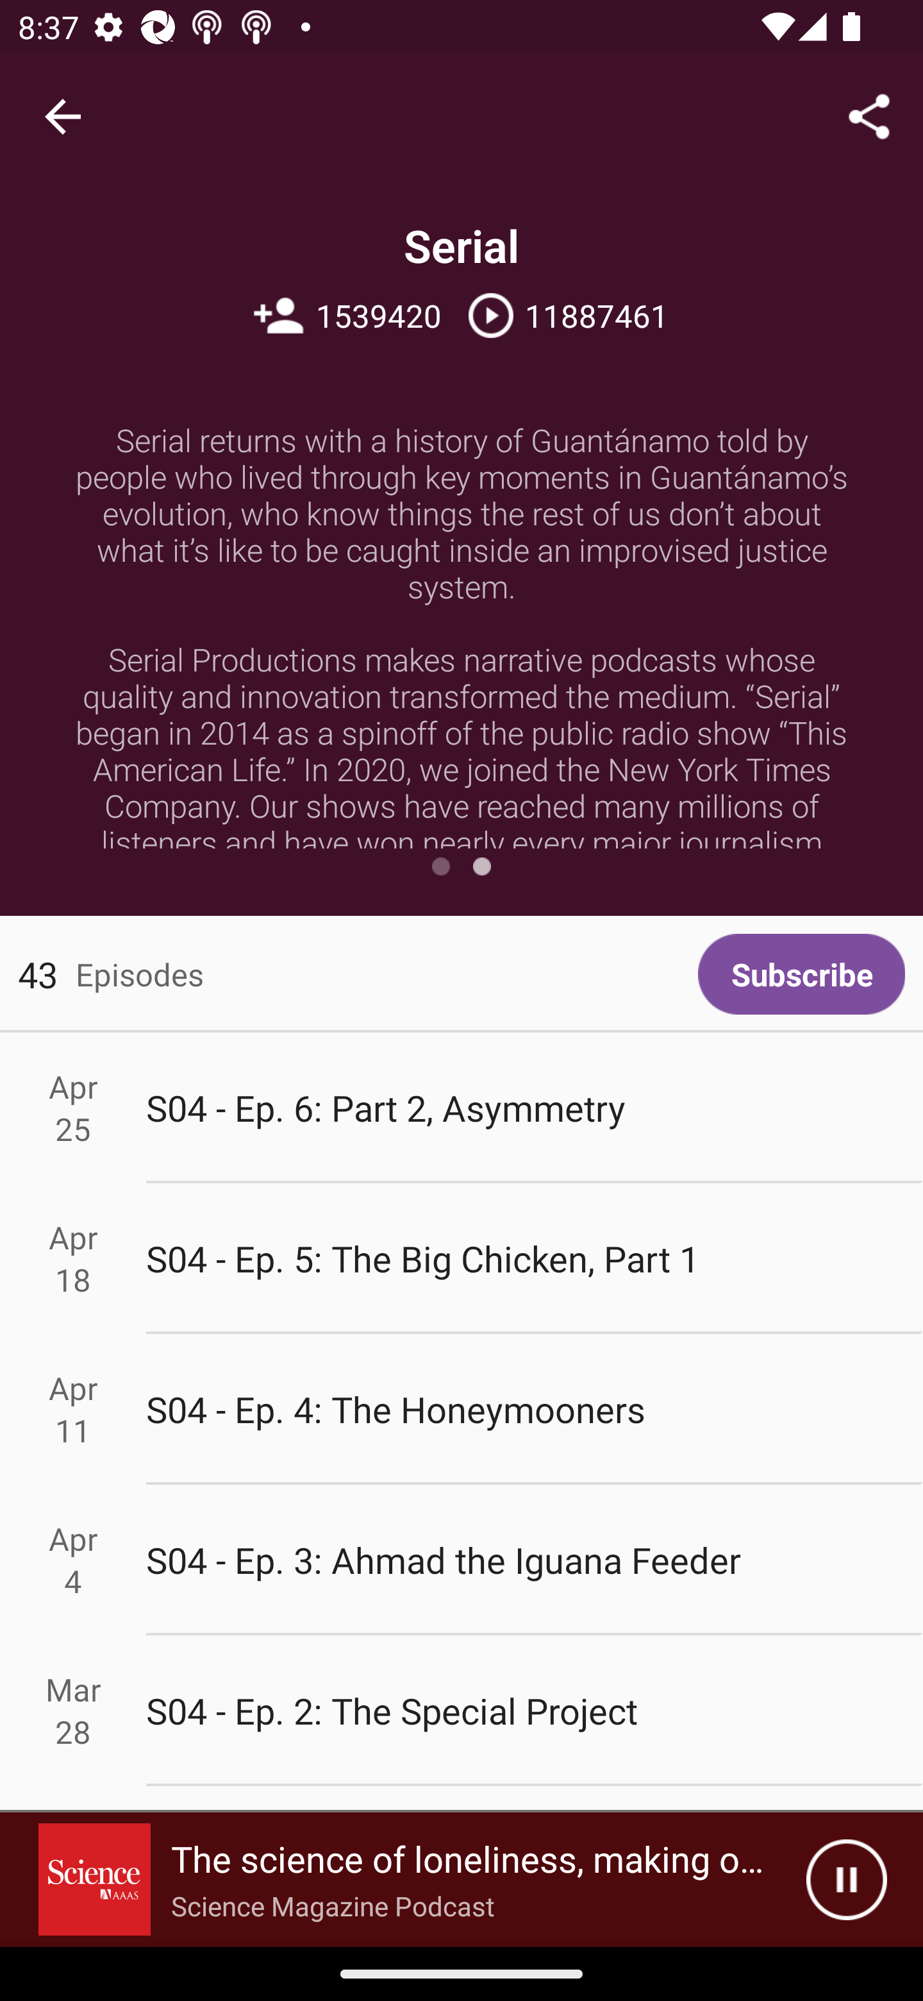 The image size is (923, 2001). What do you see at coordinates (801, 974) in the screenshot?
I see `Subscribe` at bounding box center [801, 974].